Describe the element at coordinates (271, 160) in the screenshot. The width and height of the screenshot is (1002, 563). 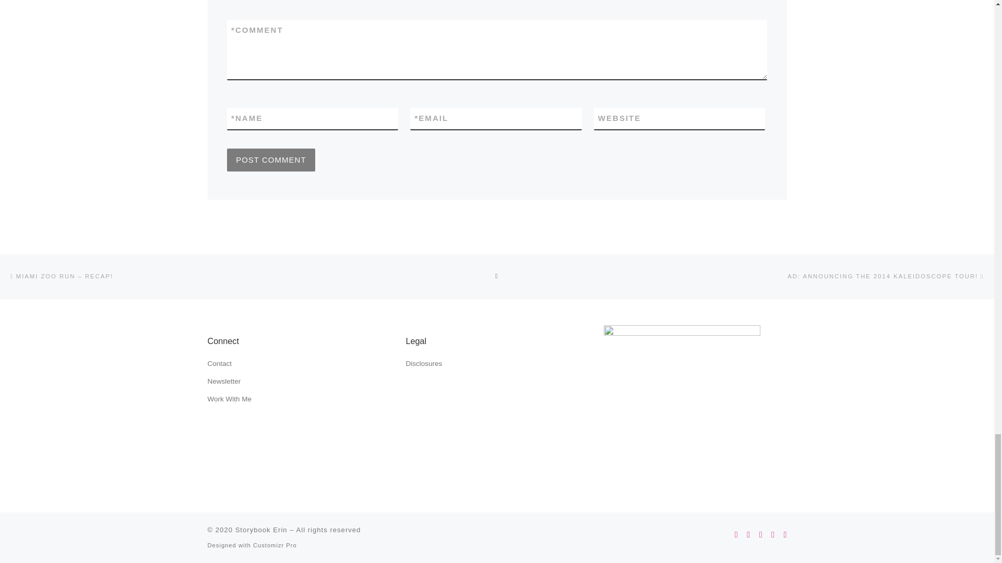
I see `Post Comment` at that location.